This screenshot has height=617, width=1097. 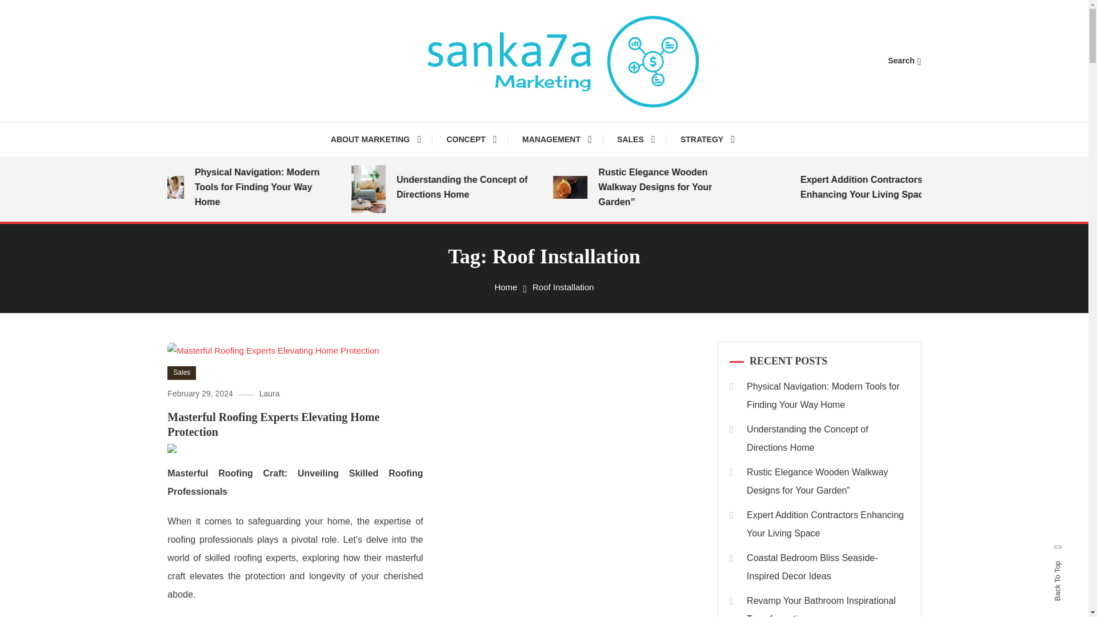 What do you see at coordinates (904, 61) in the screenshot?
I see `Search` at bounding box center [904, 61].